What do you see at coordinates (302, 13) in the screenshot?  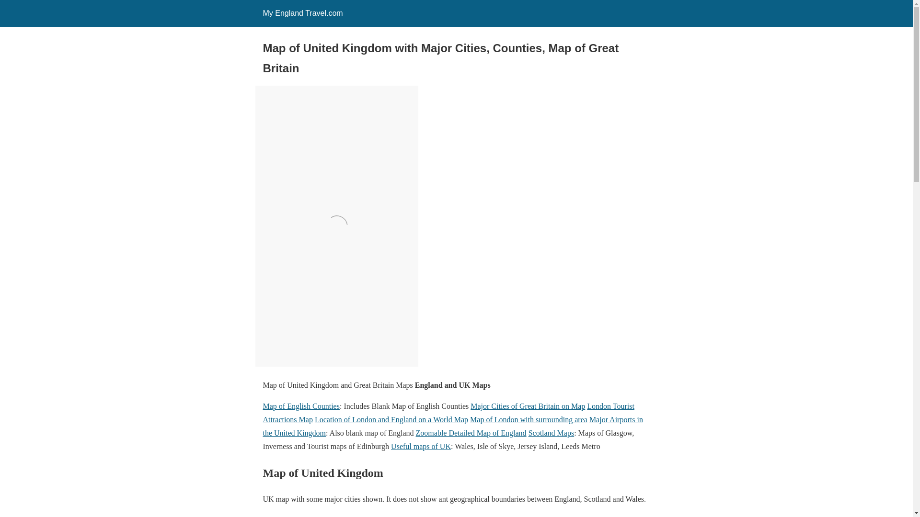 I see `My England Travel.com` at bounding box center [302, 13].